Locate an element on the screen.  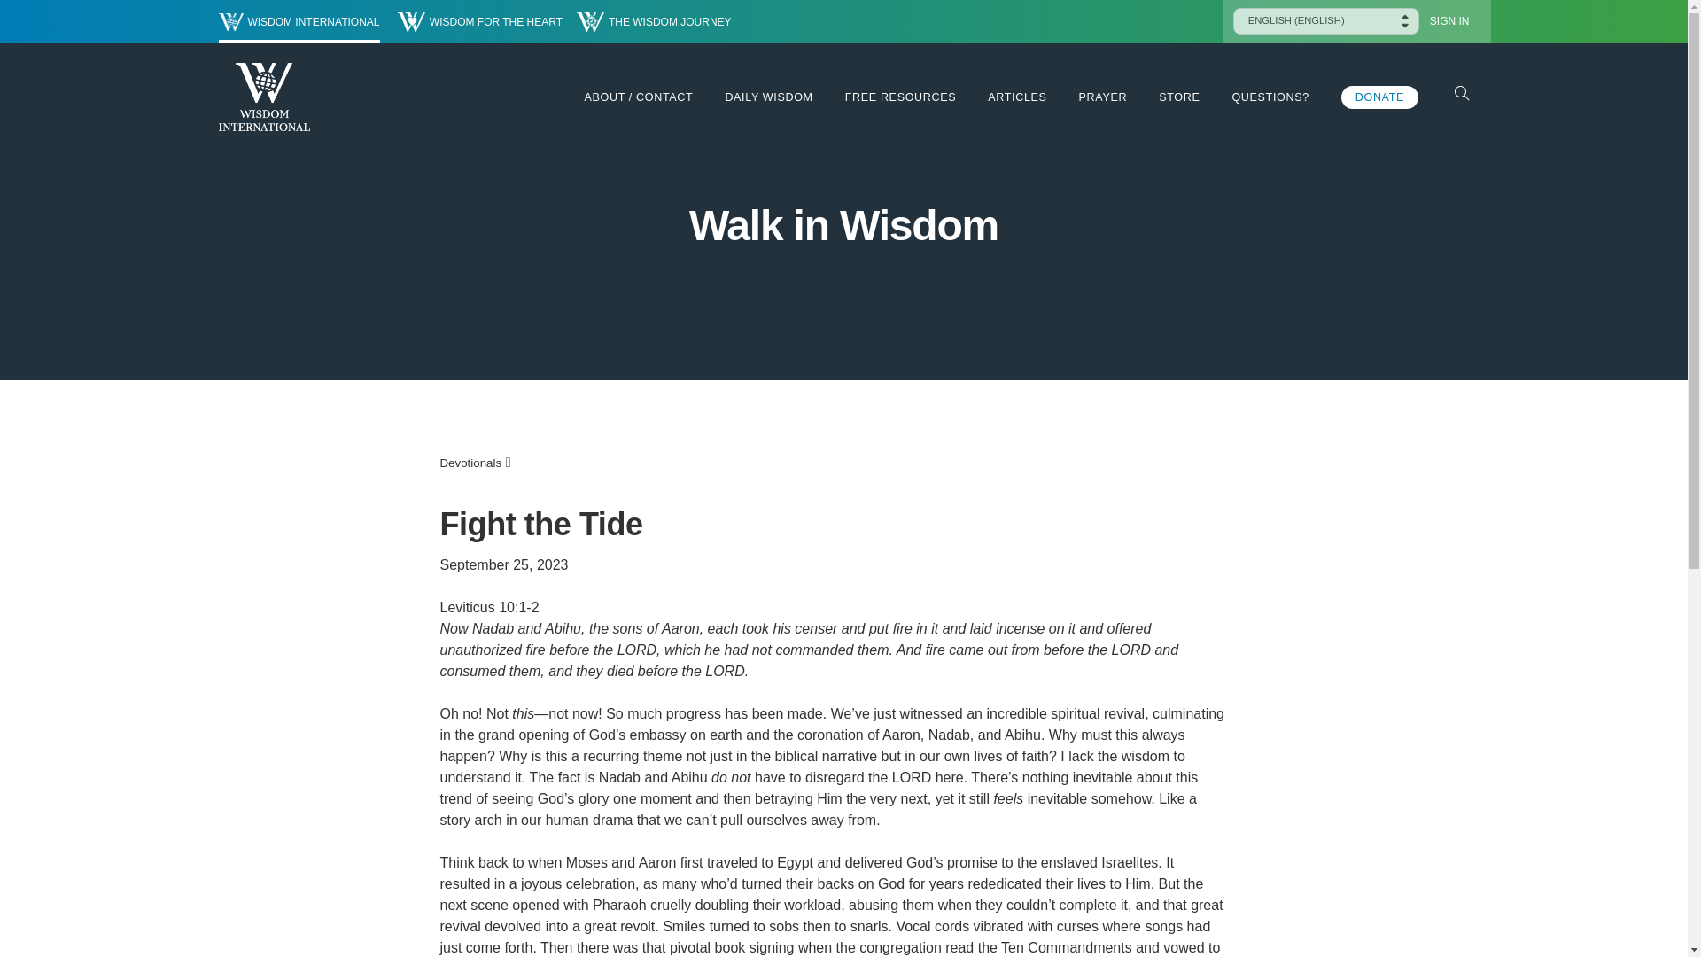
FREE RESOURCES is located at coordinates (900, 97).